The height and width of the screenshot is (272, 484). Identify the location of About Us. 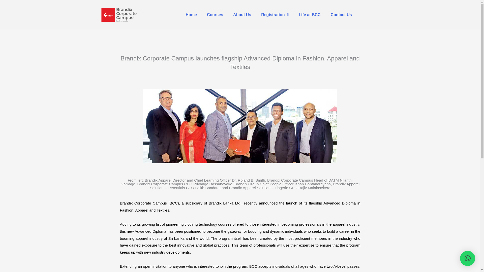
(242, 15).